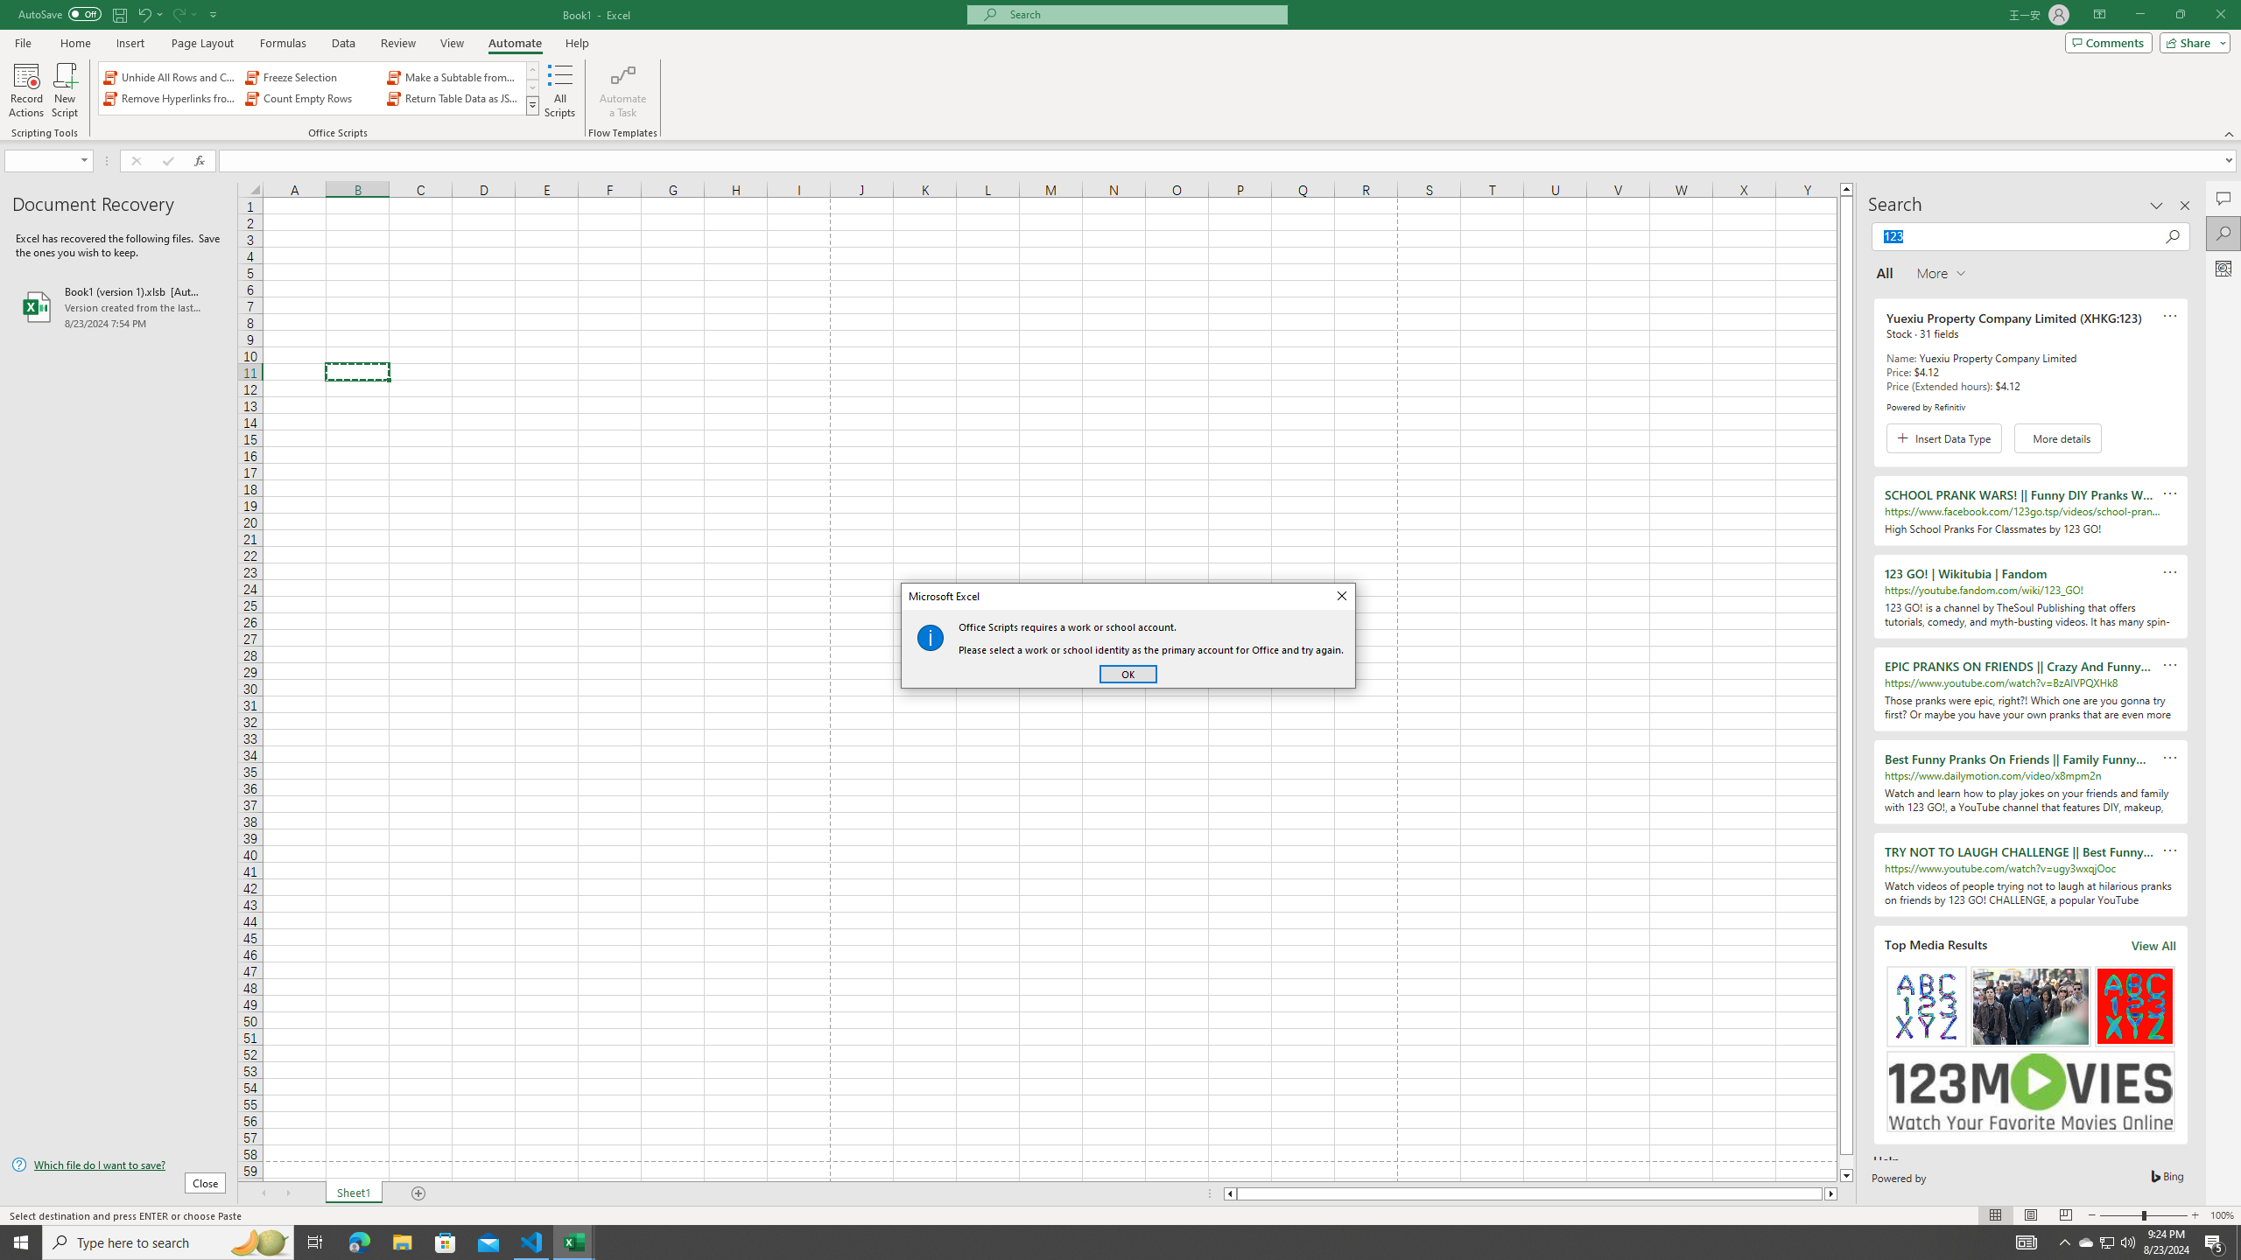 The image size is (2241, 1260). I want to click on Remove Hyperlinks from Sheet, so click(172, 98).